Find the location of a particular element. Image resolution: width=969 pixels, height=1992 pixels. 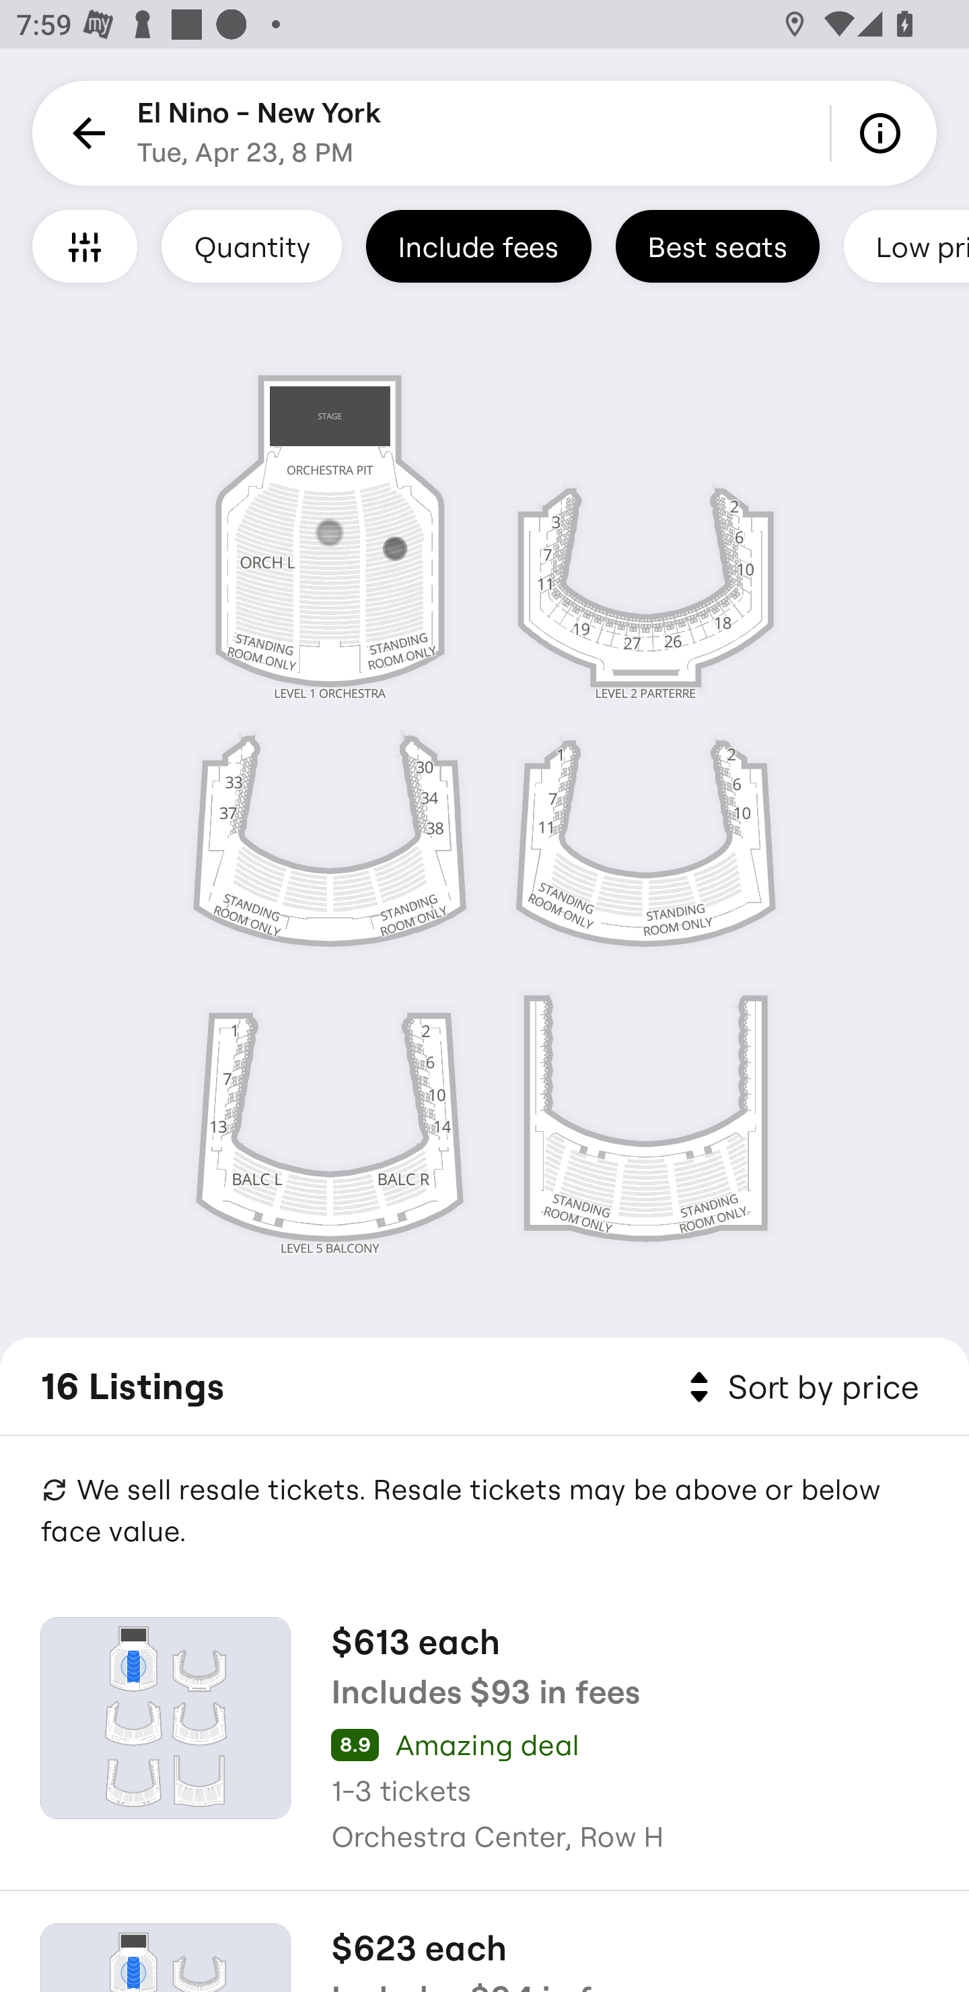

El Nino - New York Tue, Apr 23, 8 PM is located at coordinates (260, 133).